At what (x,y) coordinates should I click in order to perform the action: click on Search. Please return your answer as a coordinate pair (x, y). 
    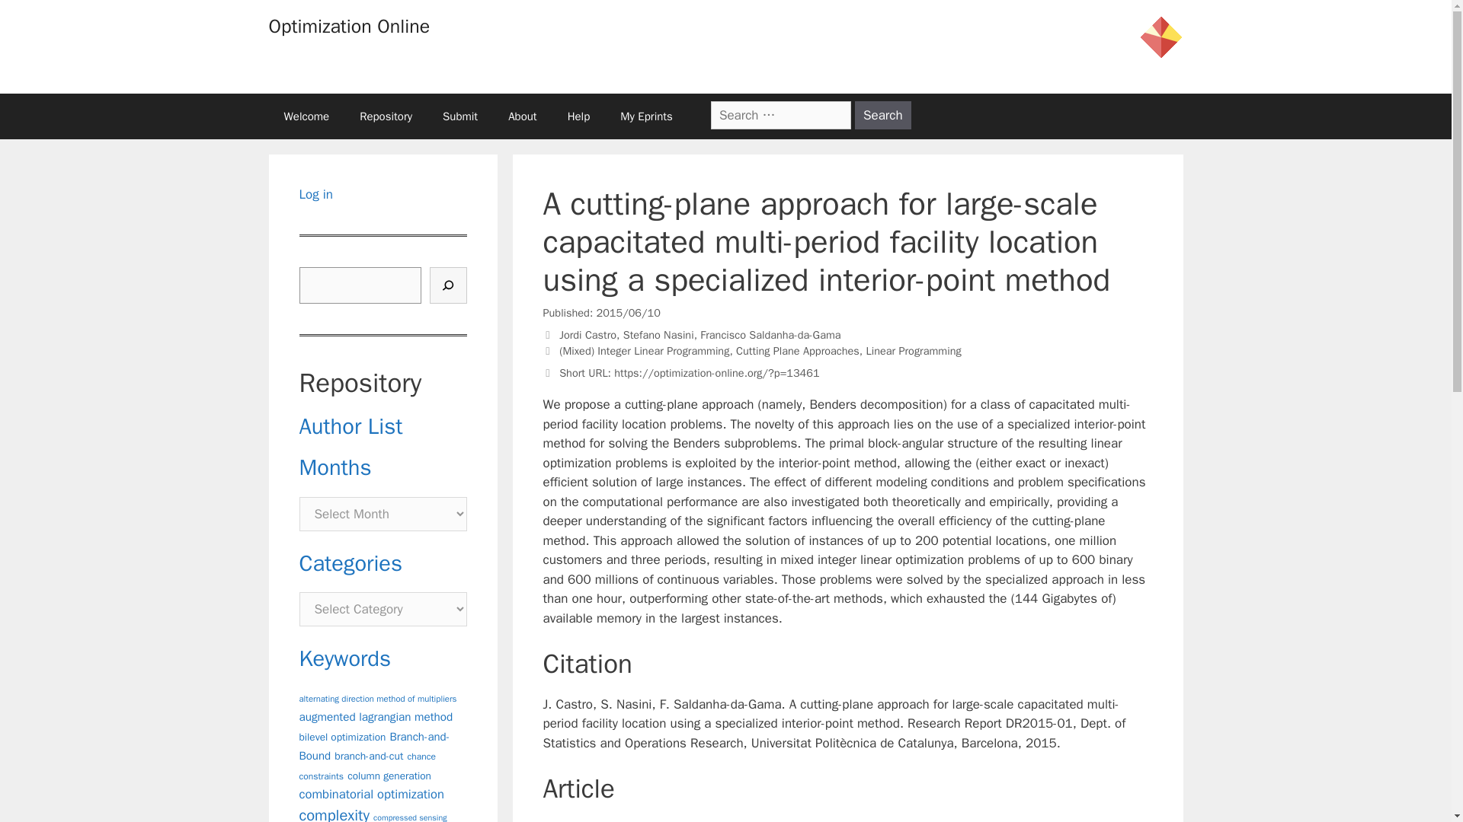
    Looking at the image, I should click on (882, 114).